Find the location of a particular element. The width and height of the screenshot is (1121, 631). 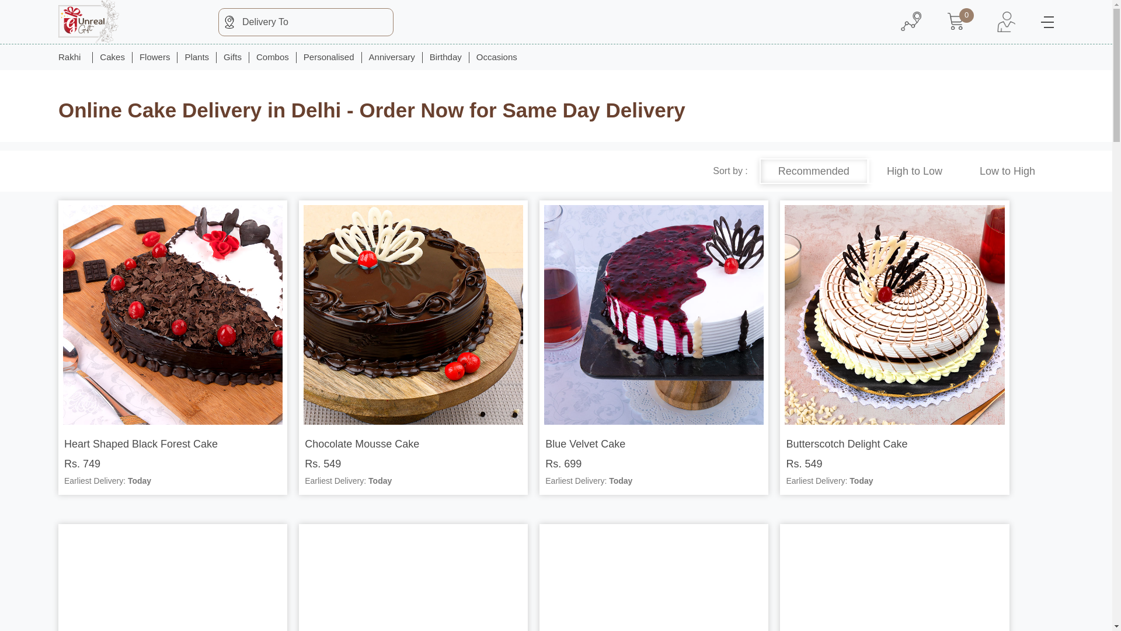

Order Red Velvet Fruit Cake: Online Delivery Online is located at coordinates (413, 580).